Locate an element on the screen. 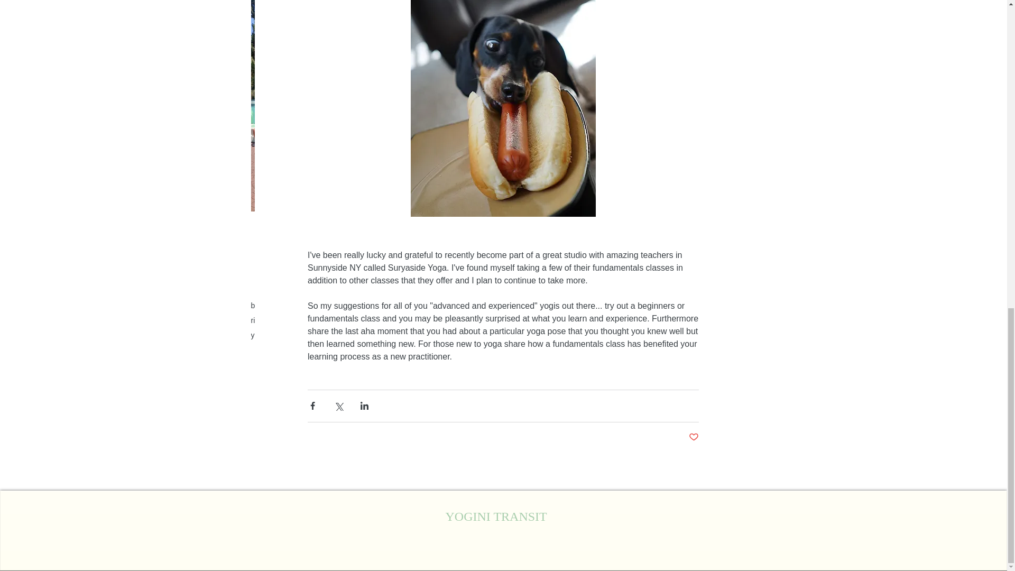  Delhi is located at coordinates (297, 306).